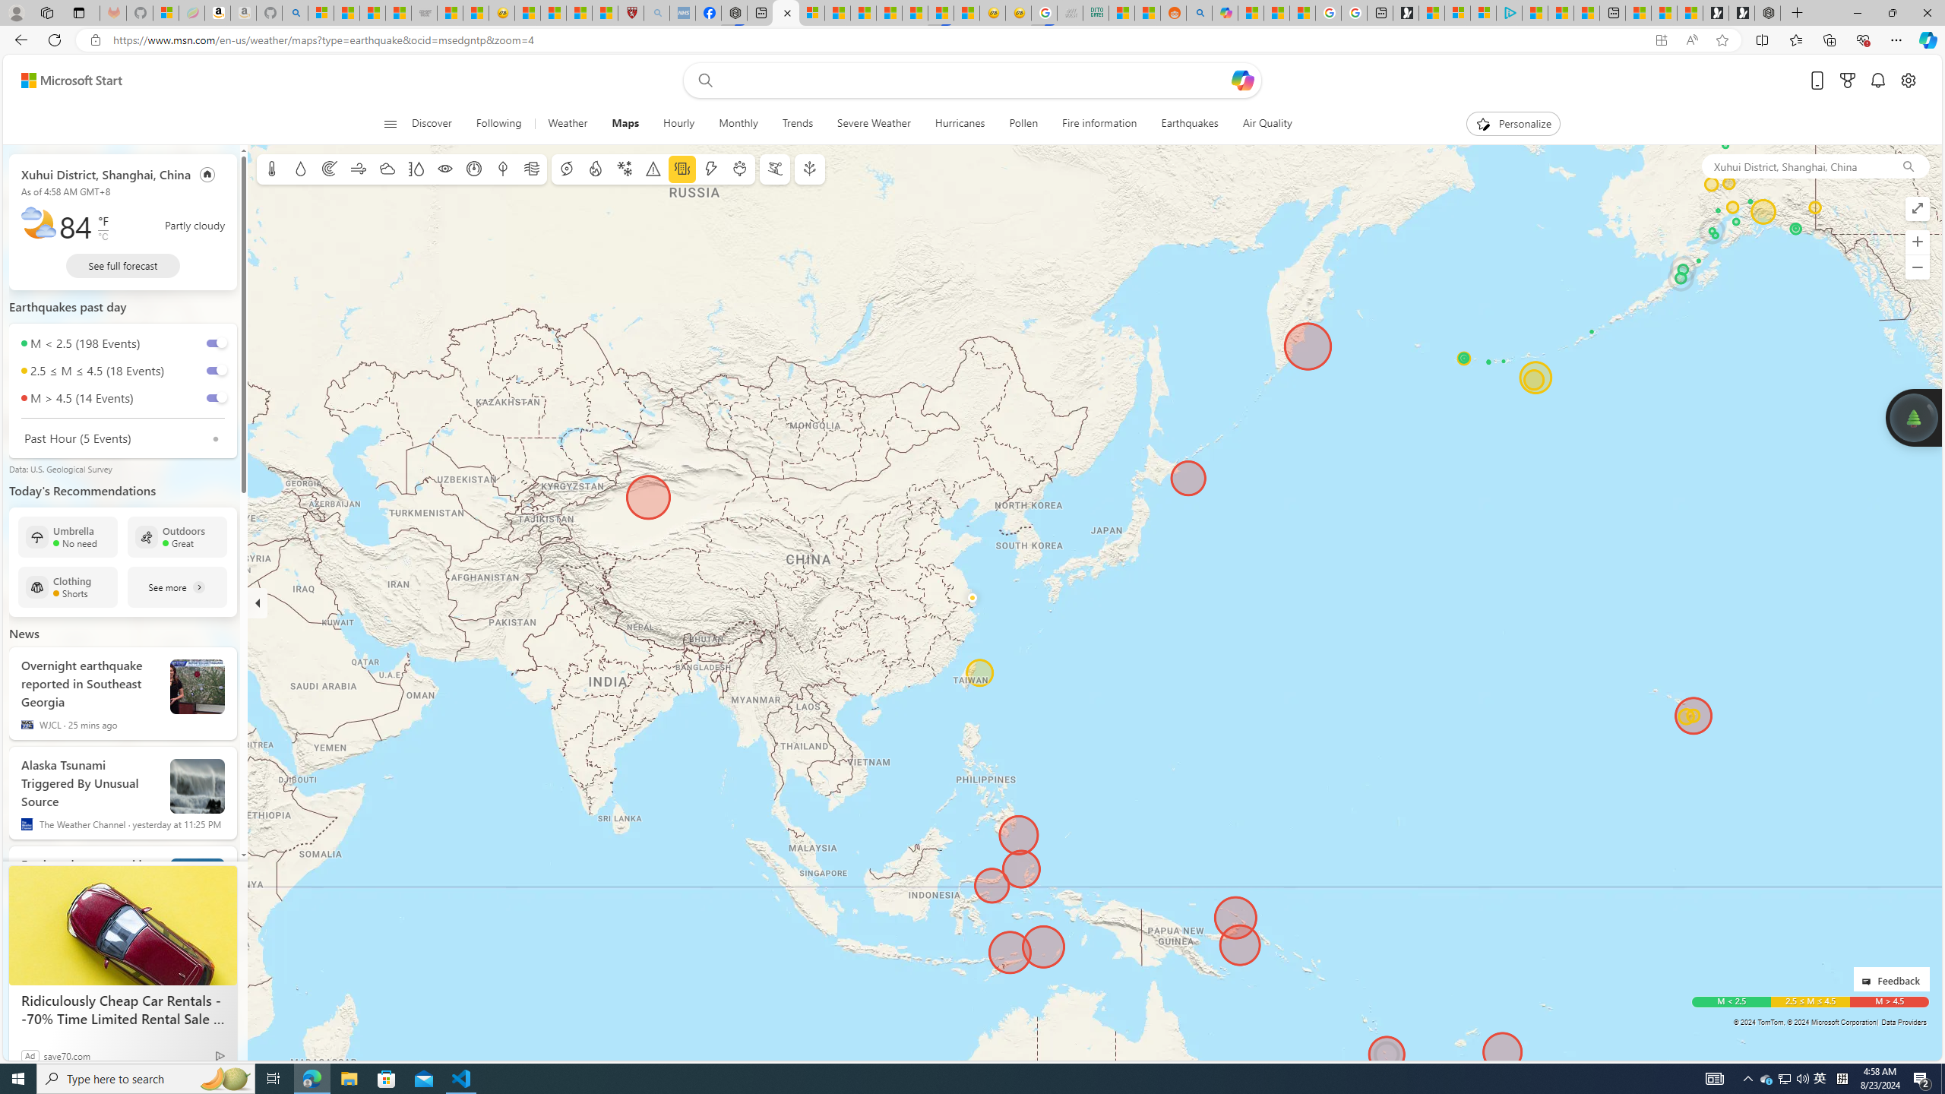  I want to click on Read aloud this page (Ctrl+Shift+U), so click(1691, 40).